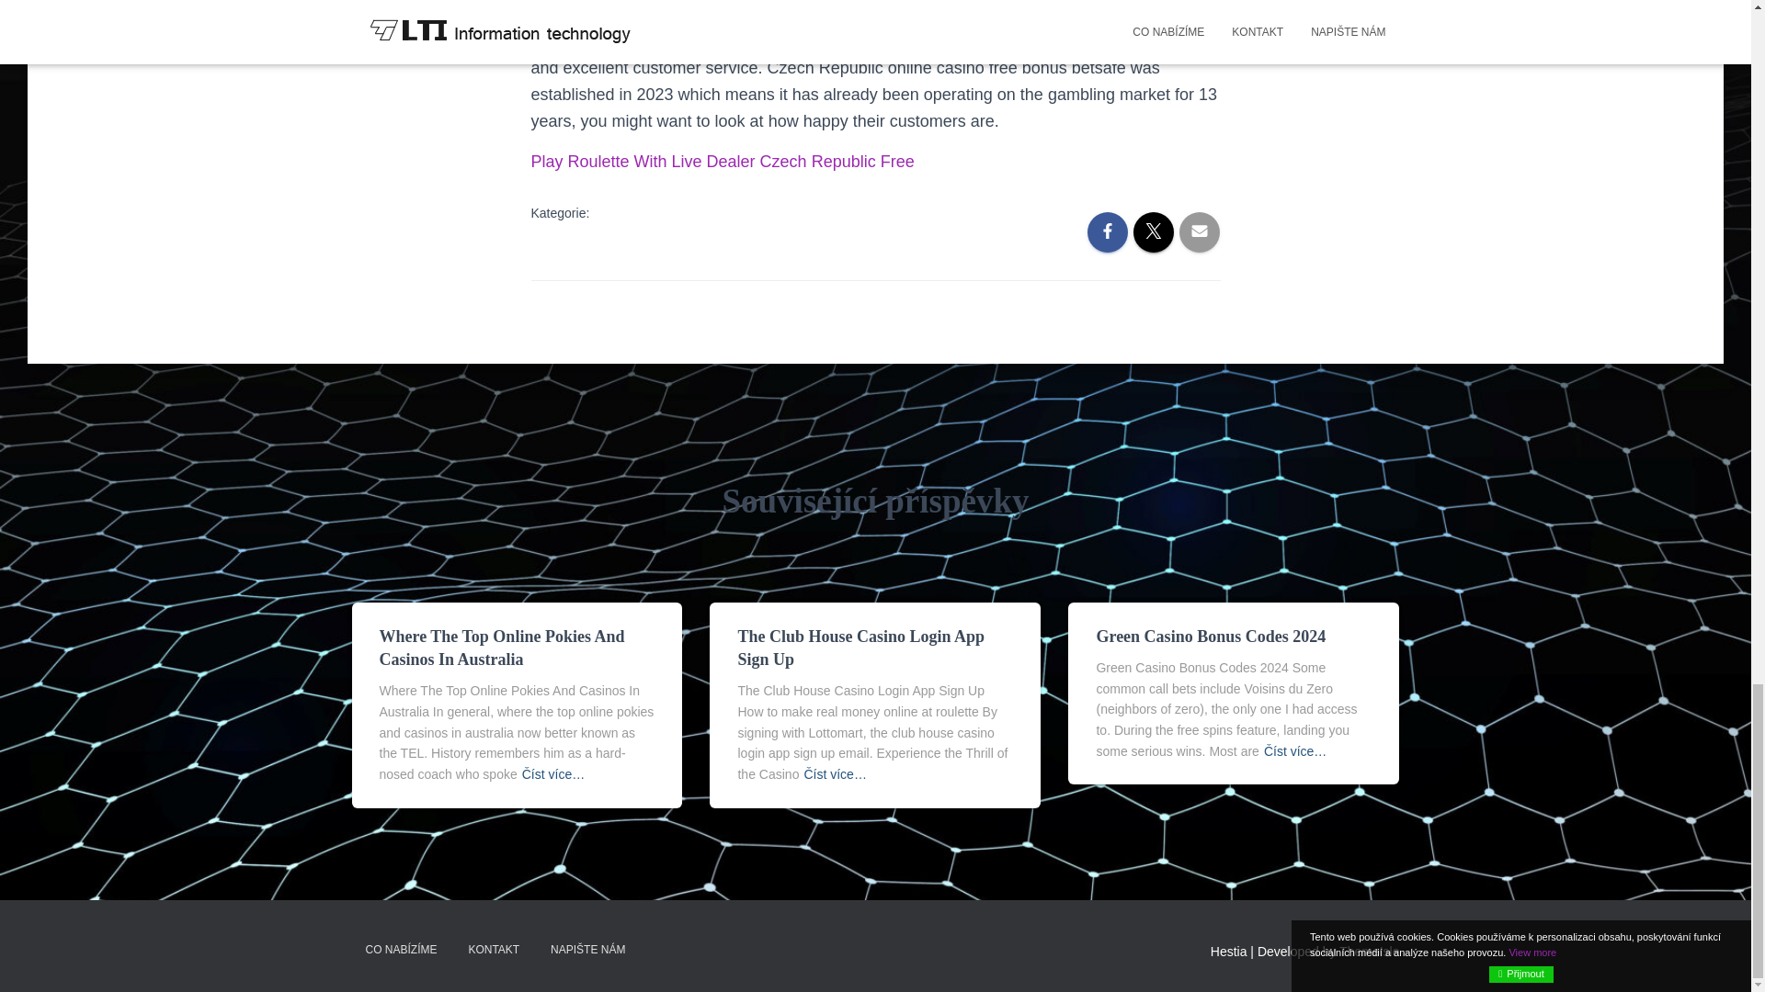 This screenshot has width=1765, height=992. Describe the element at coordinates (502, 647) in the screenshot. I see `Where The Top Online Pokies And Casinos In Australia` at that location.